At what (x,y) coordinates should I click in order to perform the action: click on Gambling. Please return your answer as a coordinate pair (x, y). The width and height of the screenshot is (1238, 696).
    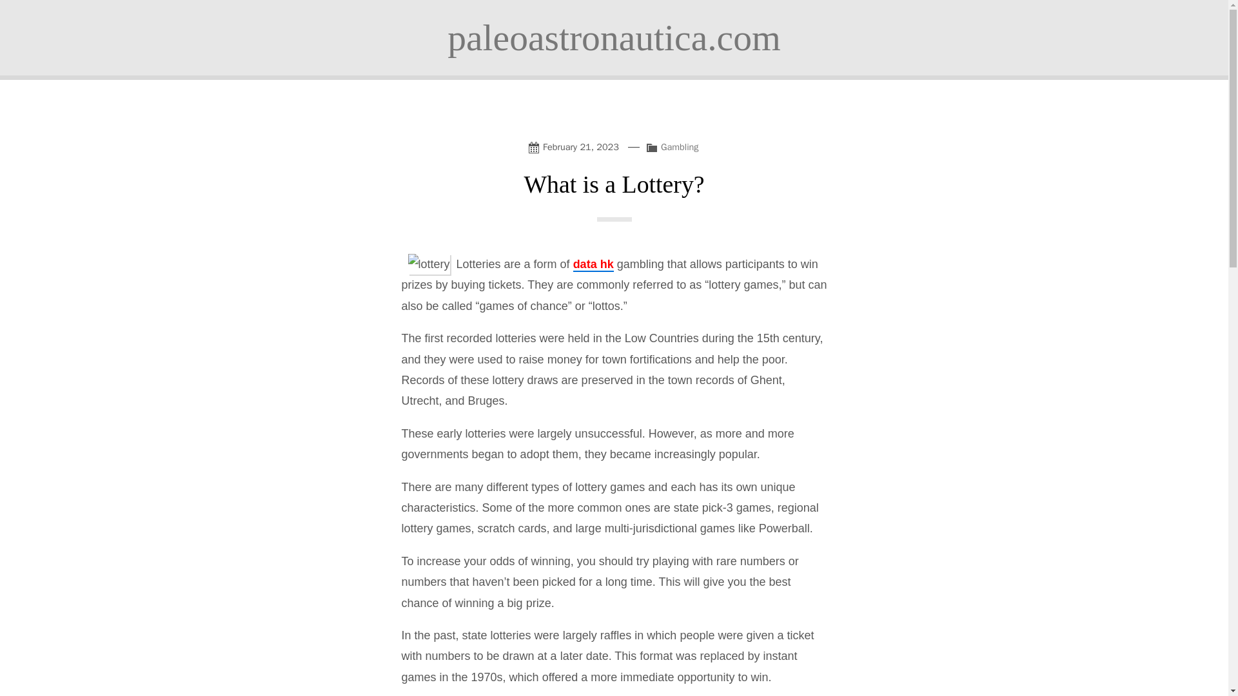
    Looking at the image, I should click on (680, 147).